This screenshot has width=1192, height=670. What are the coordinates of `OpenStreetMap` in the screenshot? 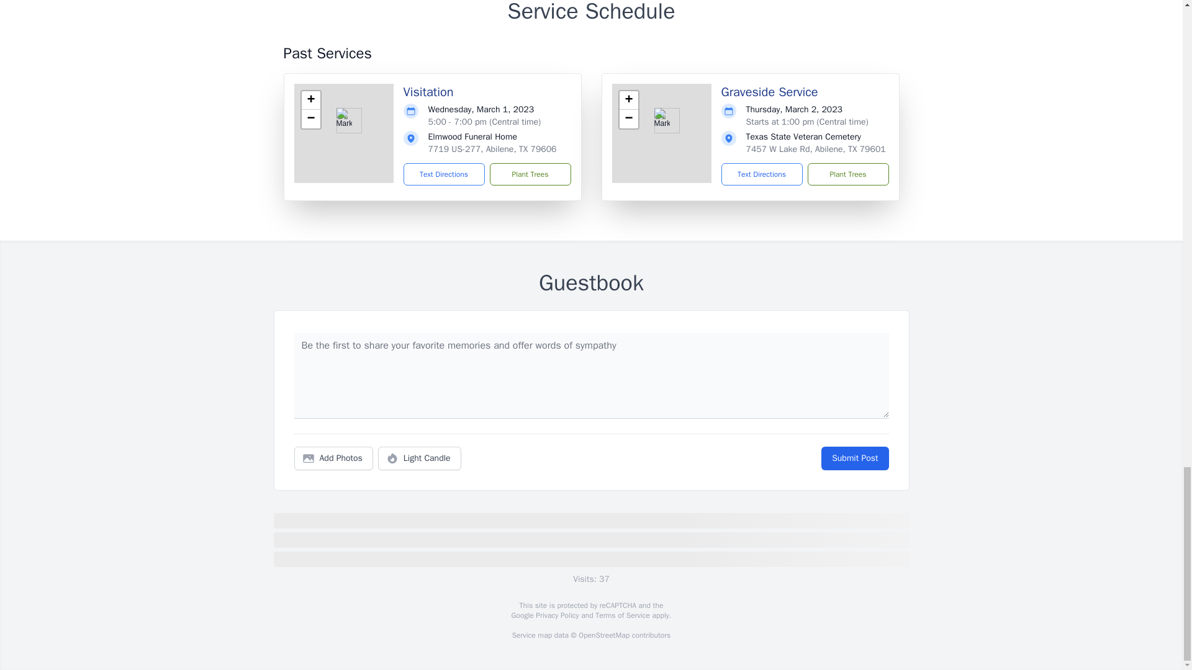 It's located at (603, 635).